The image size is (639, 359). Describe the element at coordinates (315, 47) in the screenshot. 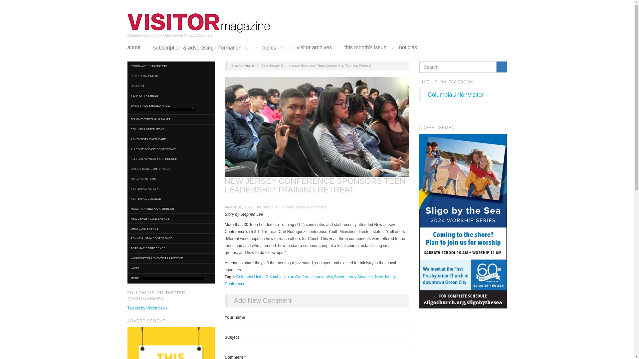

I see `visitor archives` at that location.